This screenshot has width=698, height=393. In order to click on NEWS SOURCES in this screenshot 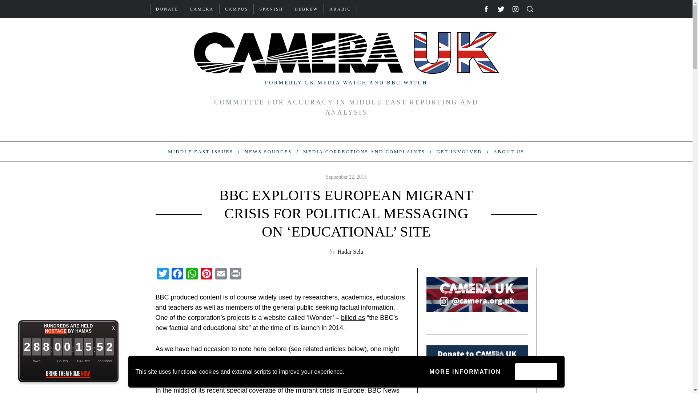, I will do `click(268, 151)`.